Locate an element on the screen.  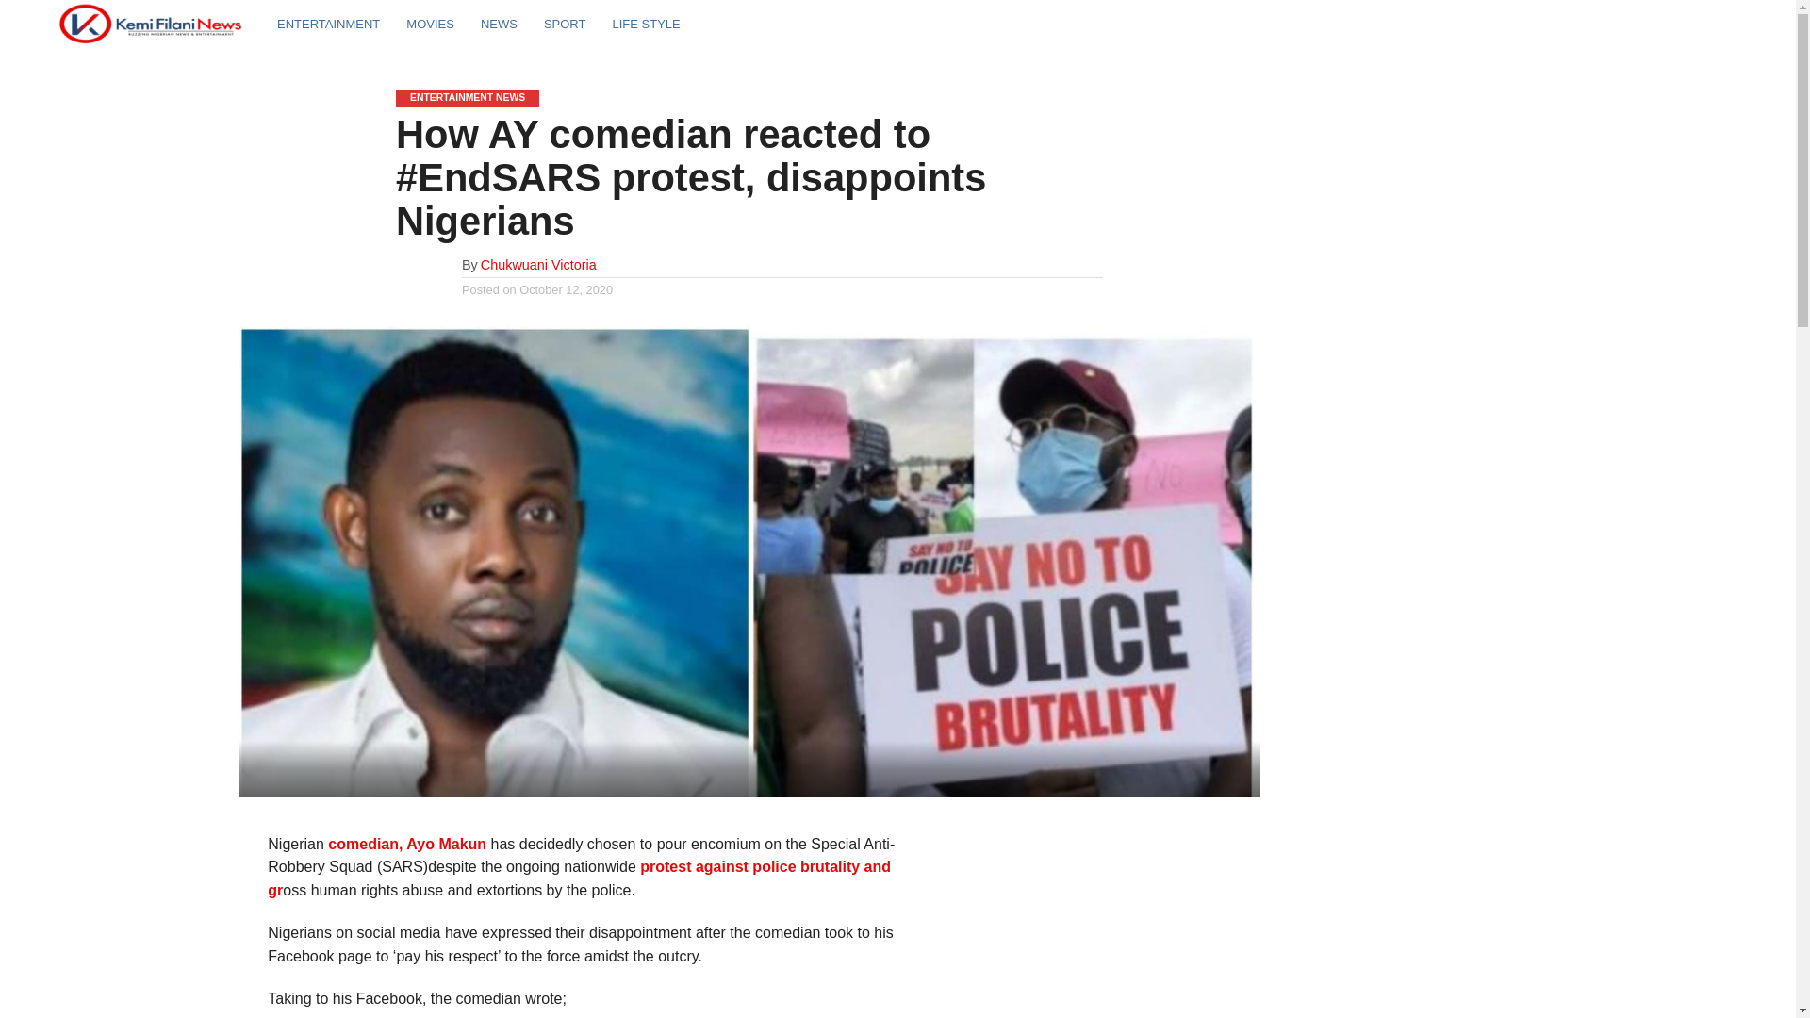
Posts by Chukwuani Victoria is located at coordinates (539, 265).